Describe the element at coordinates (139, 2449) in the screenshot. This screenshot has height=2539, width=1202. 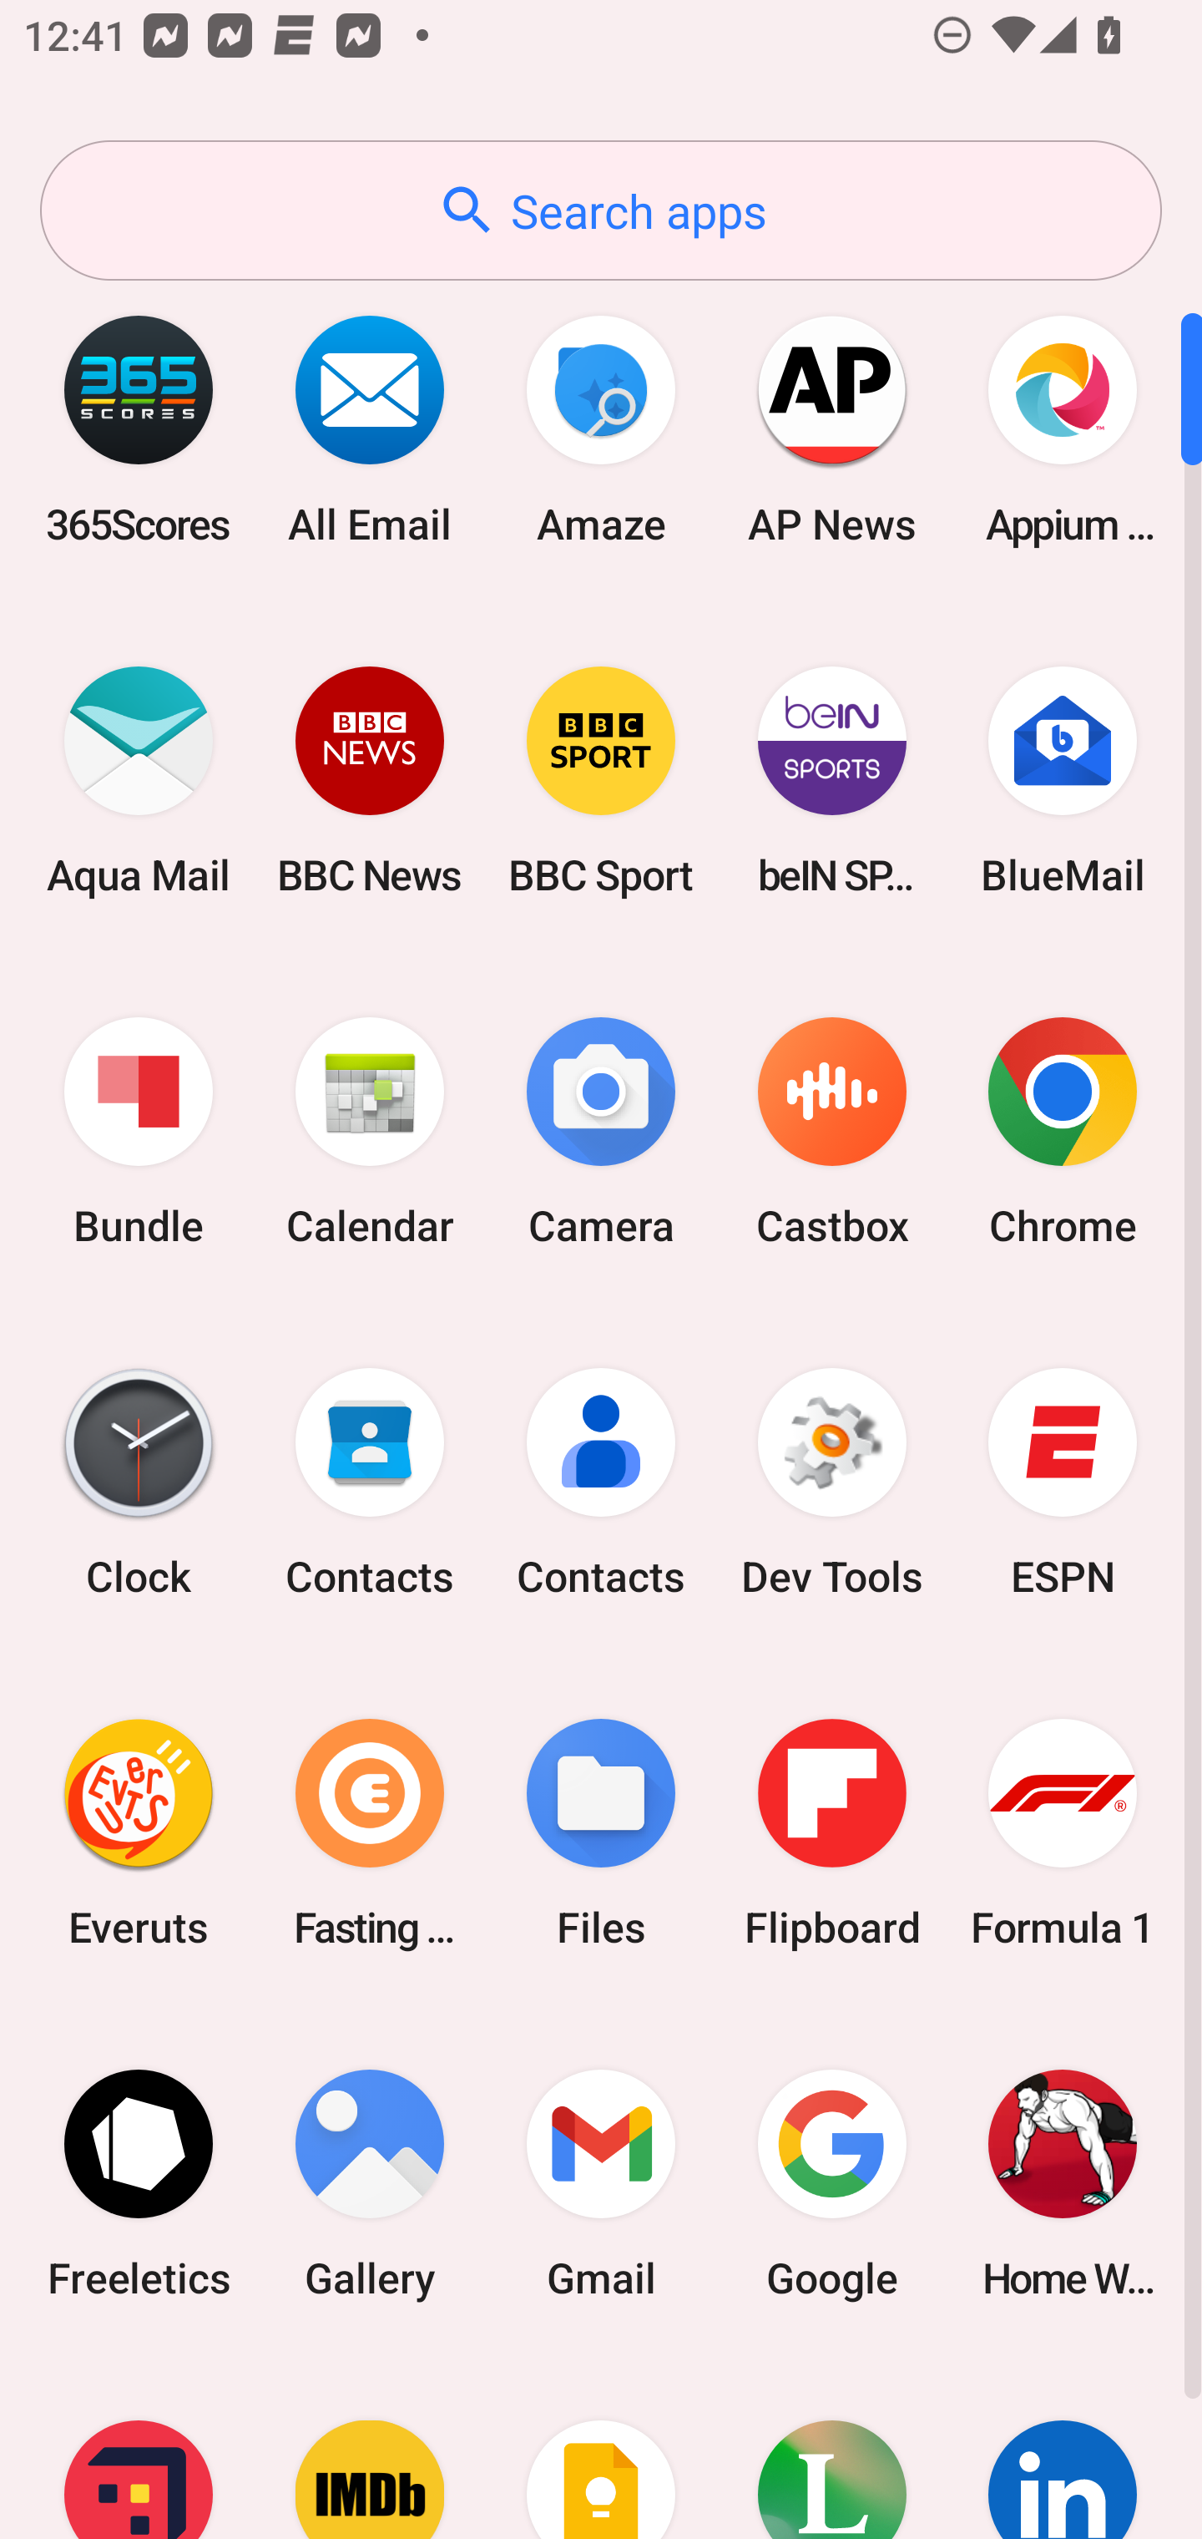
I see `Hotels.com` at that location.